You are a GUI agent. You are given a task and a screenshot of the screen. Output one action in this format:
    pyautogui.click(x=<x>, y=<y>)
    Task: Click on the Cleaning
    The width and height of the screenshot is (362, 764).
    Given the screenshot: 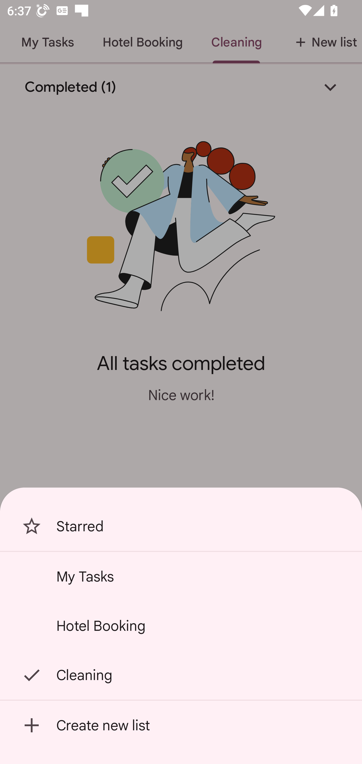 What is the action you would take?
    pyautogui.click(x=181, y=675)
    